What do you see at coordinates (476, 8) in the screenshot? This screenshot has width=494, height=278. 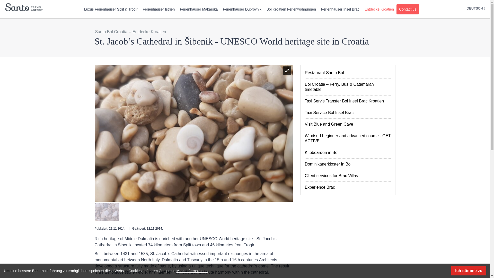 I see `DEUTSCH ` at bounding box center [476, 8].